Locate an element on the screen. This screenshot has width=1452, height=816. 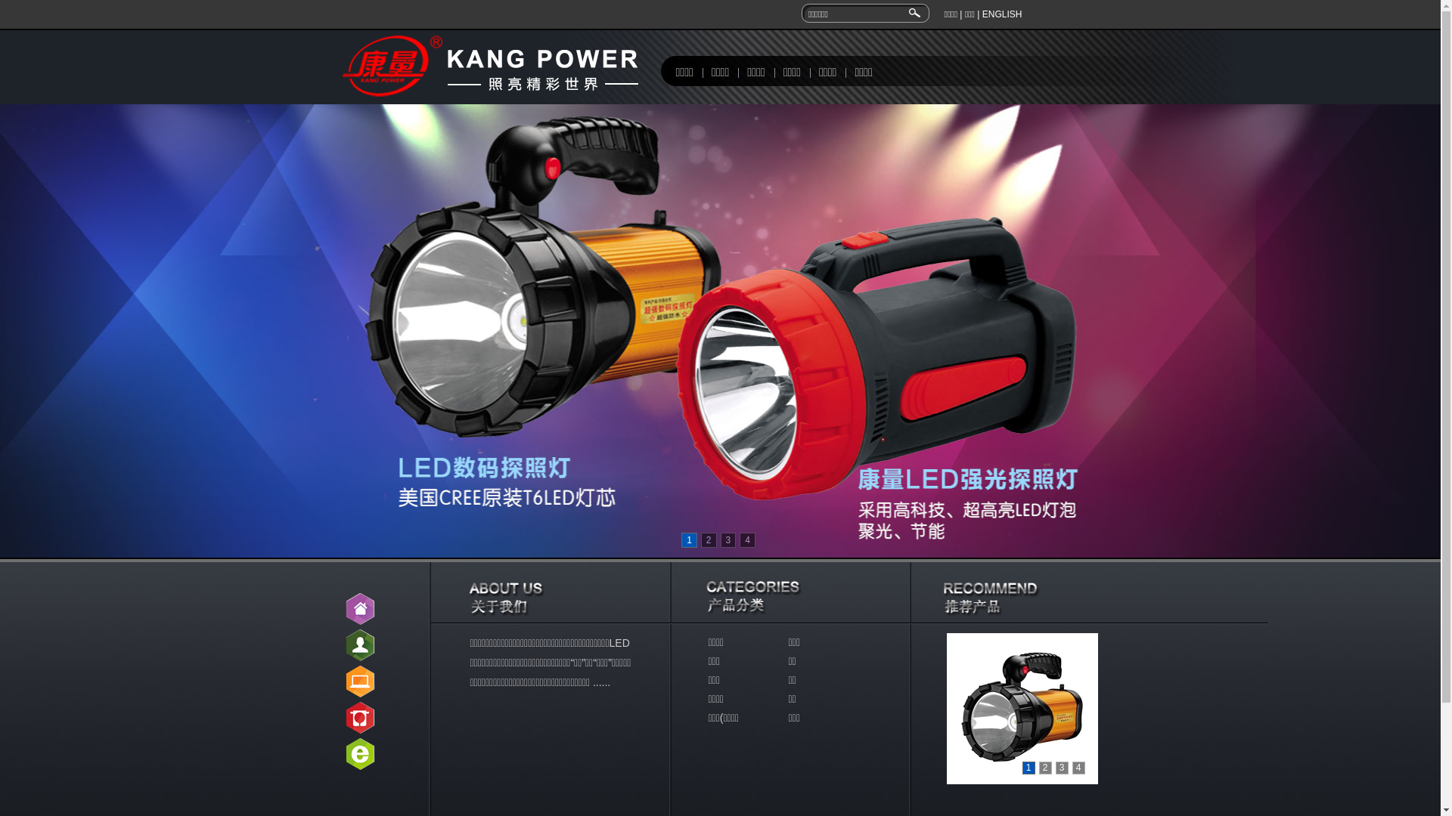
4 is located at coordinates (1078, 768).